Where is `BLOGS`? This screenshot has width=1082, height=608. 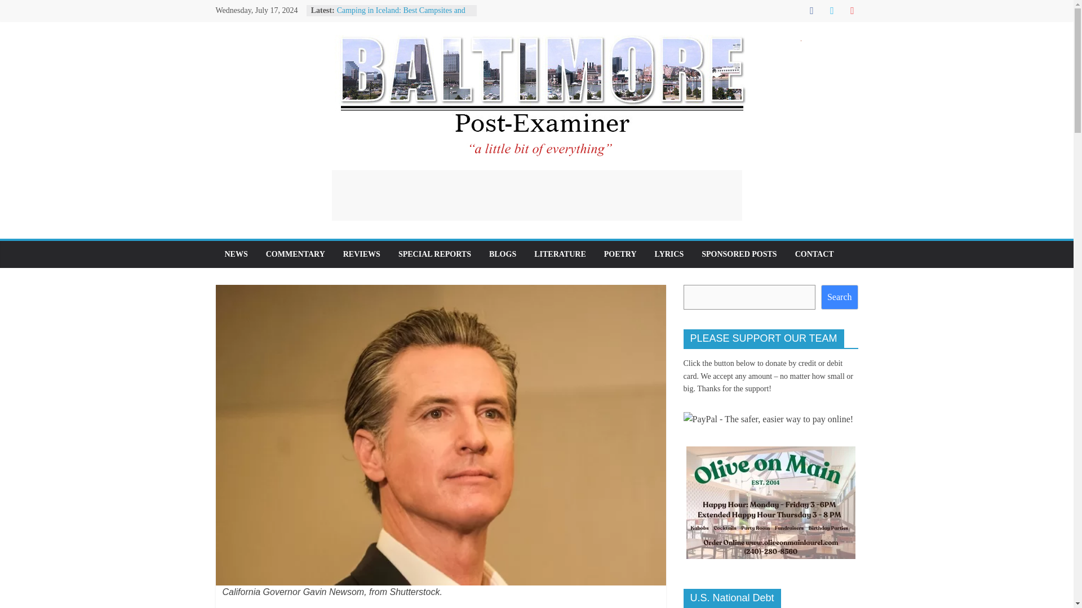
BLOGS is located at coordinates (503, 254).